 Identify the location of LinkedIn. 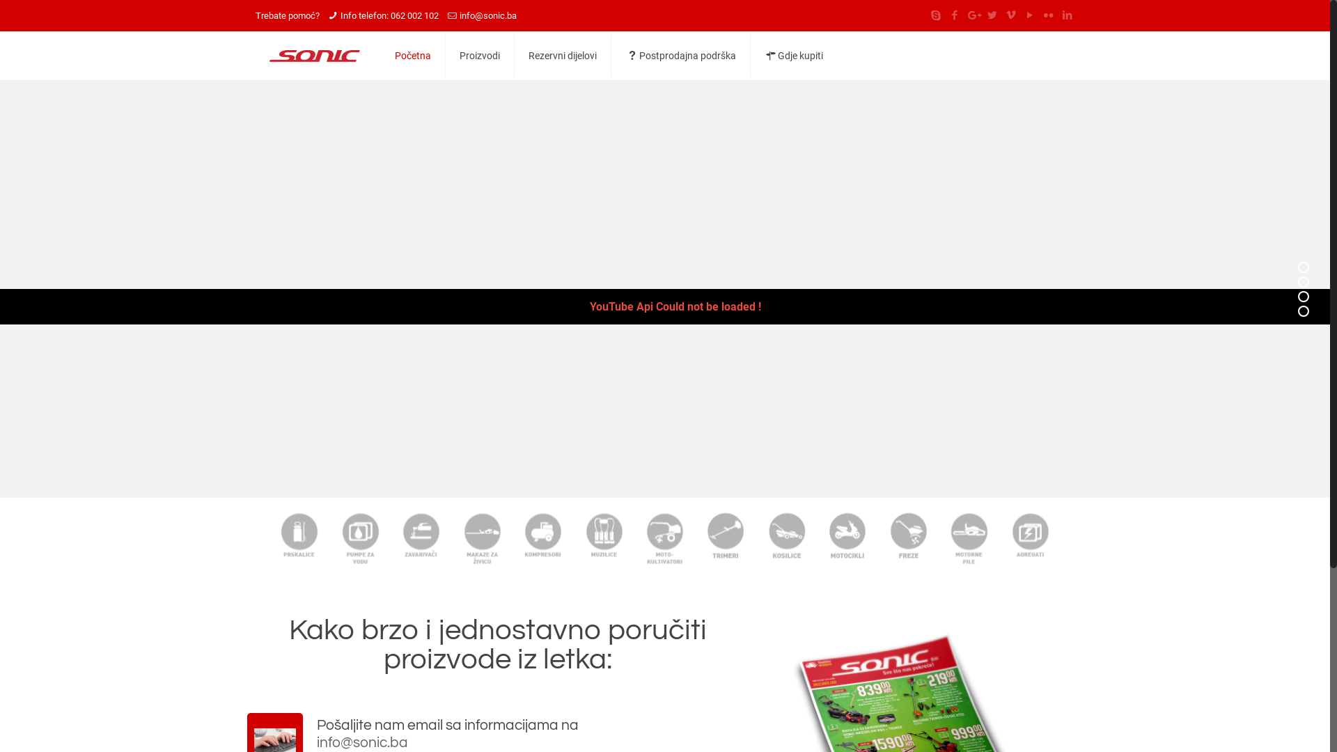
(1067, 15).